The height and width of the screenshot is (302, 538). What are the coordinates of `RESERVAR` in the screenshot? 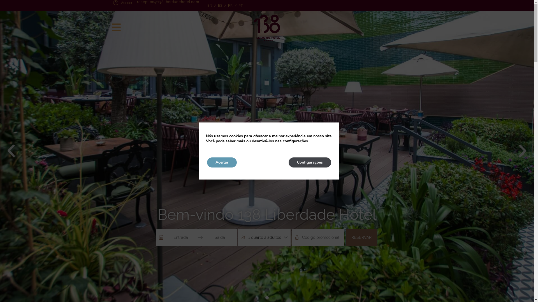 It's located at (361, 237).